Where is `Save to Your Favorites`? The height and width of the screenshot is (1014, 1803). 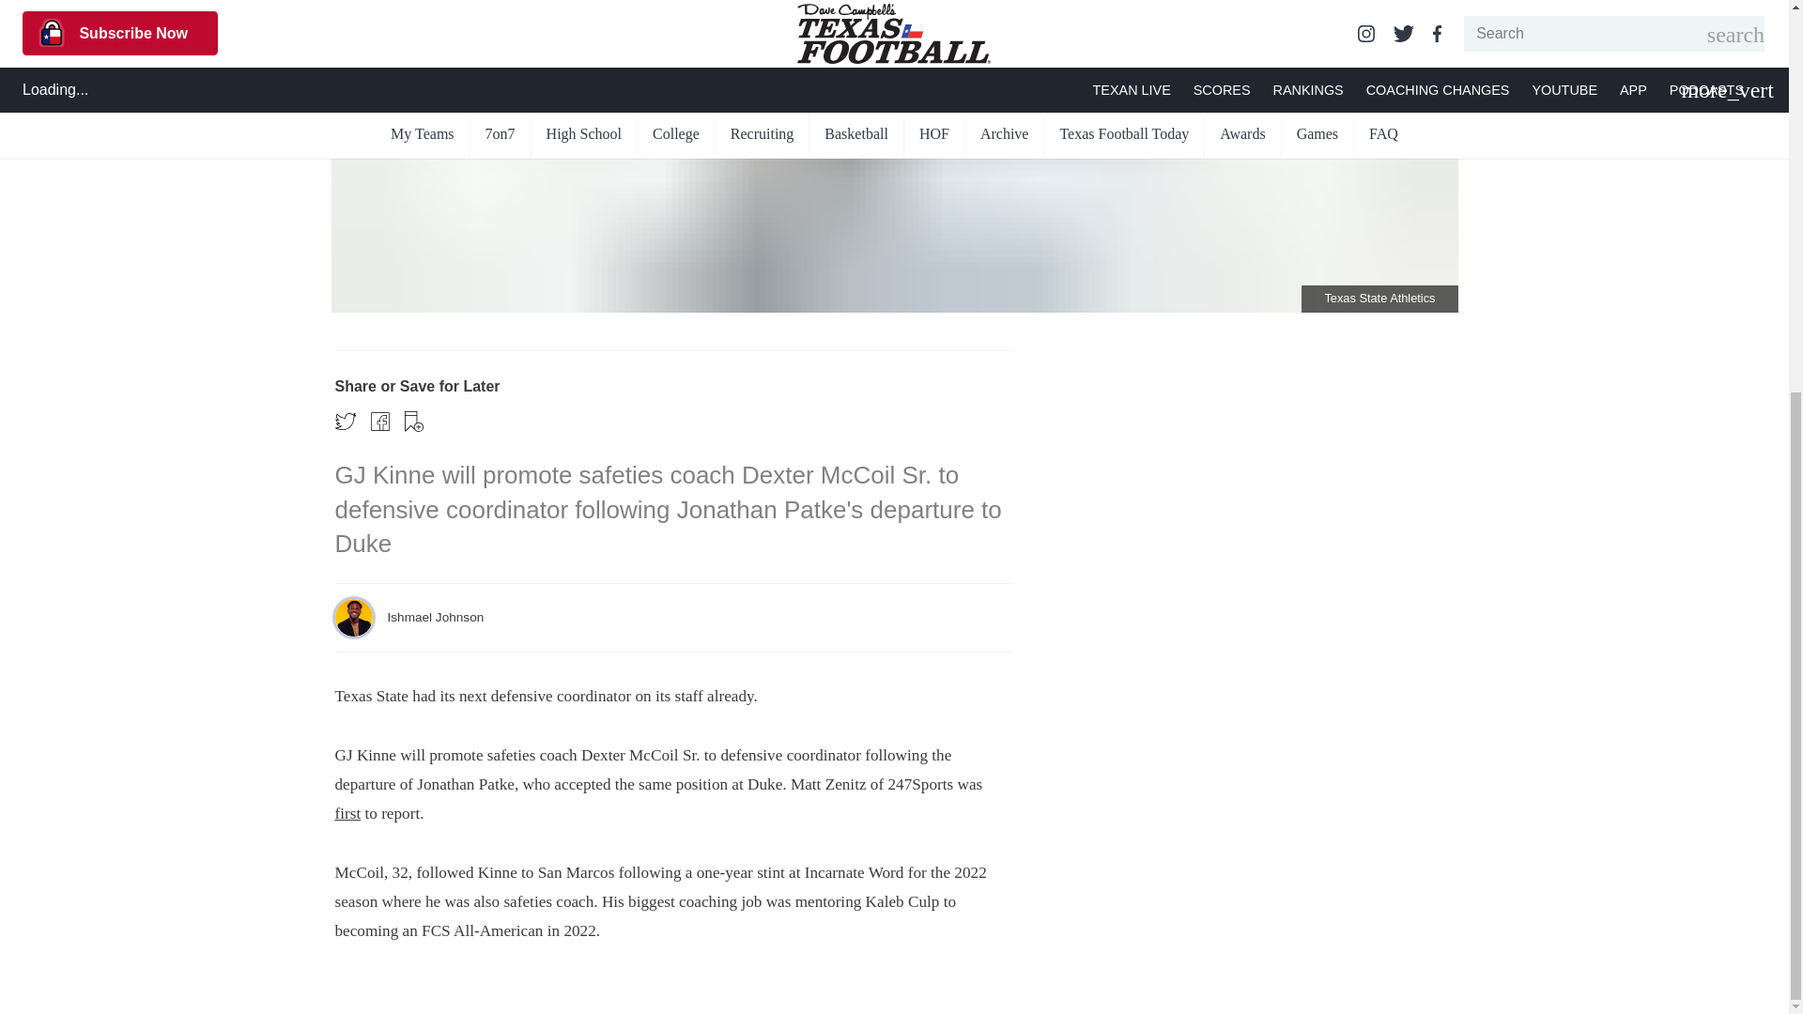
Save to Your Favorites is located at coordinates (413, 422).